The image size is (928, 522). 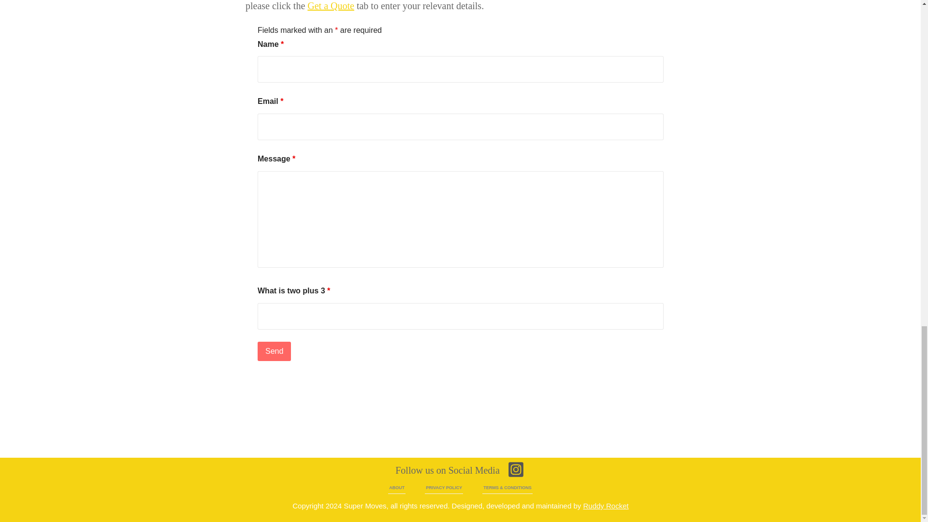 I want to click on ABOUT, so click(x=396, y=488).